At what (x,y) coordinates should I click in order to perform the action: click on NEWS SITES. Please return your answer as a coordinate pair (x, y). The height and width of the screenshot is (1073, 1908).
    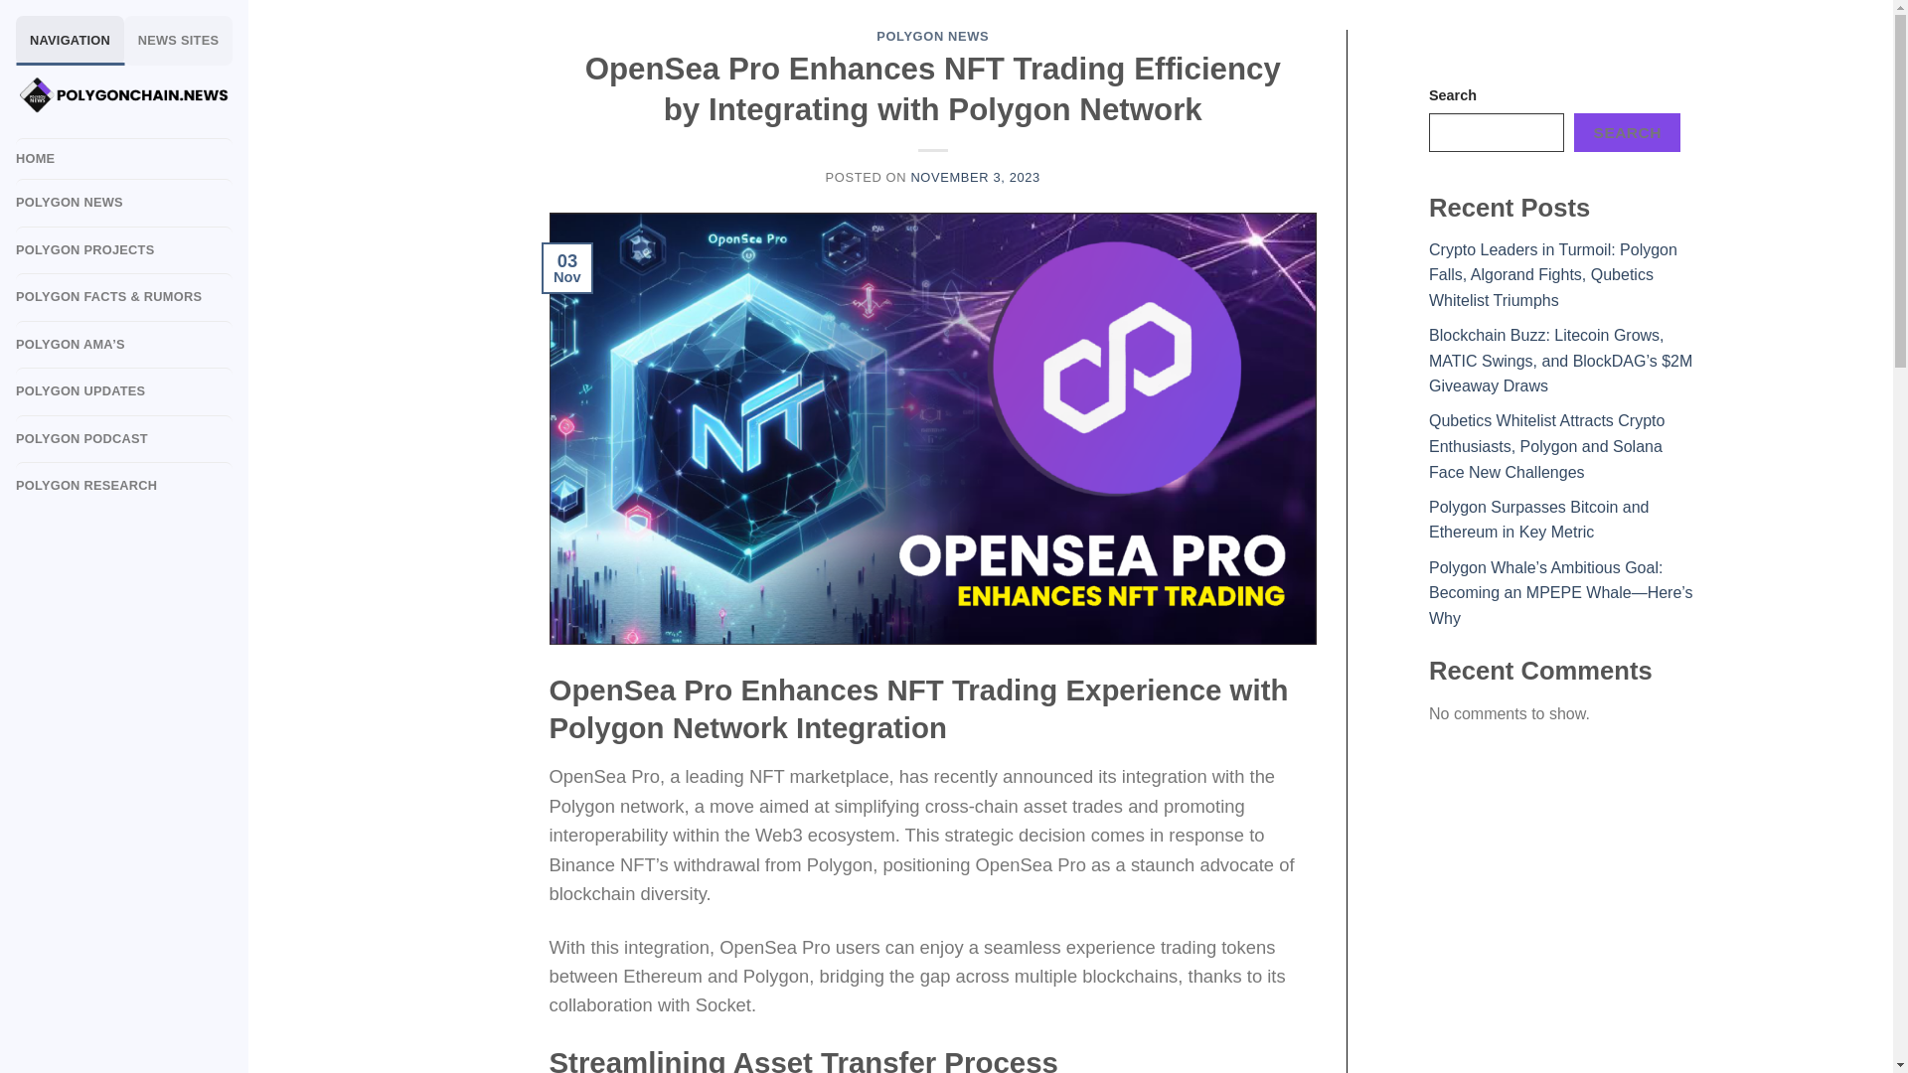
    Looking at the image, I should click on (178, 40).